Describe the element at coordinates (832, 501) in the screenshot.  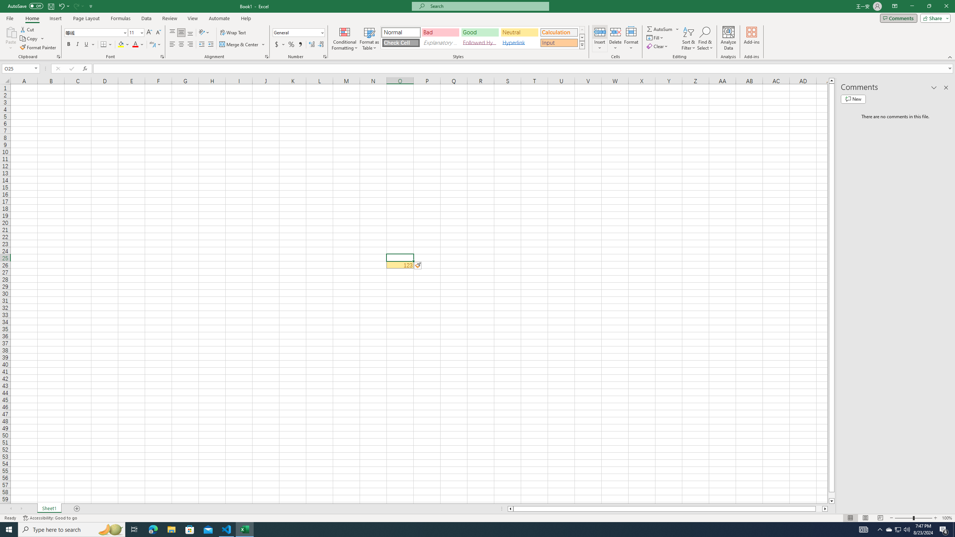
I see `Line down` at that location.